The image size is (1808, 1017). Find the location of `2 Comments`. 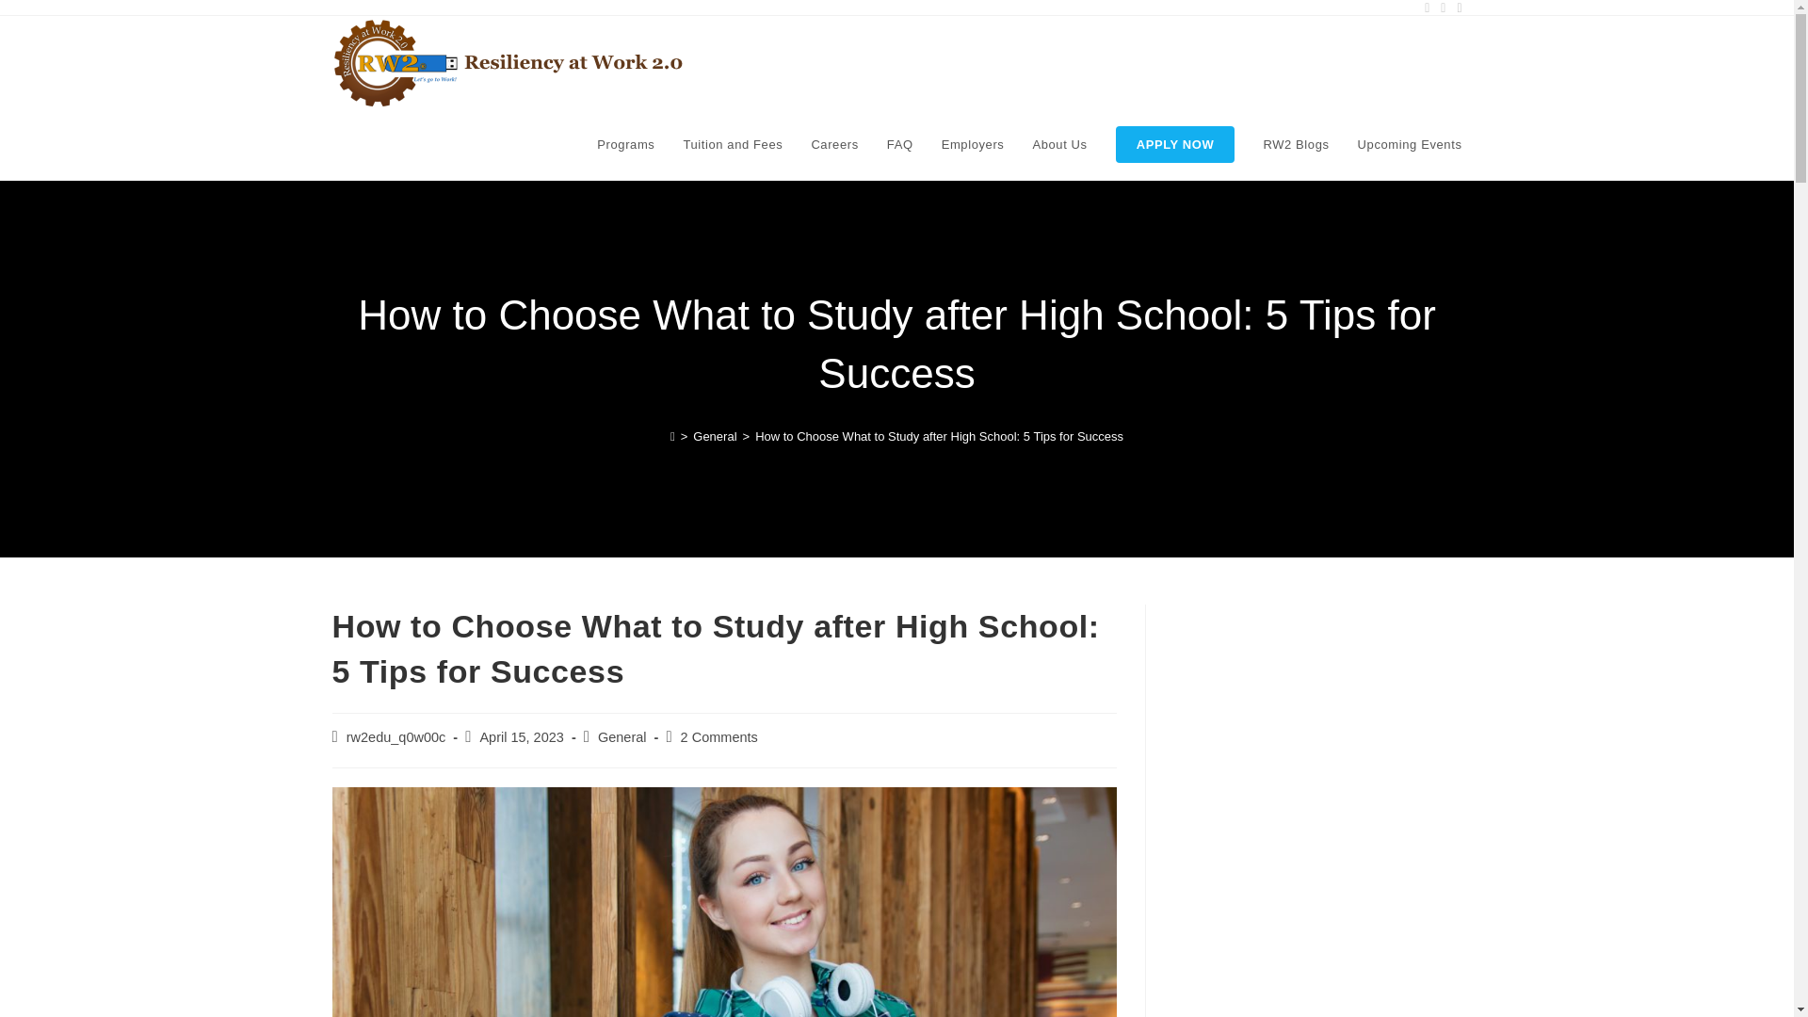

2 Comments is located at coordinates (719, 736).